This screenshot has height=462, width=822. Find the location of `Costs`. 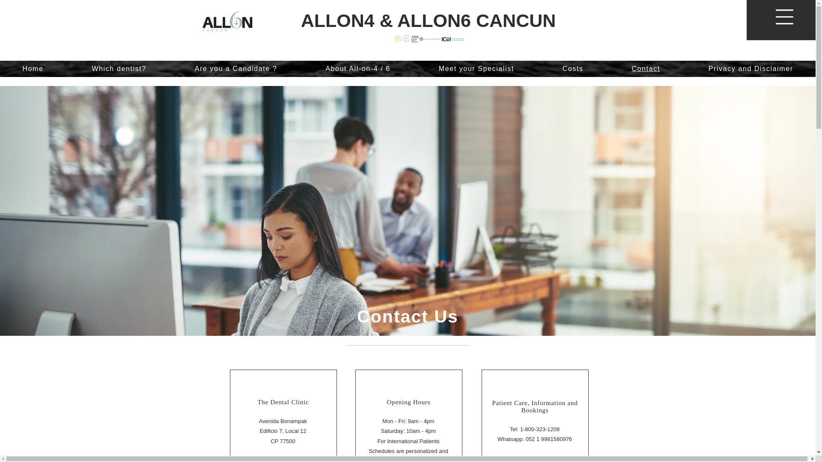

Costs is located at coordinates (573, 68).